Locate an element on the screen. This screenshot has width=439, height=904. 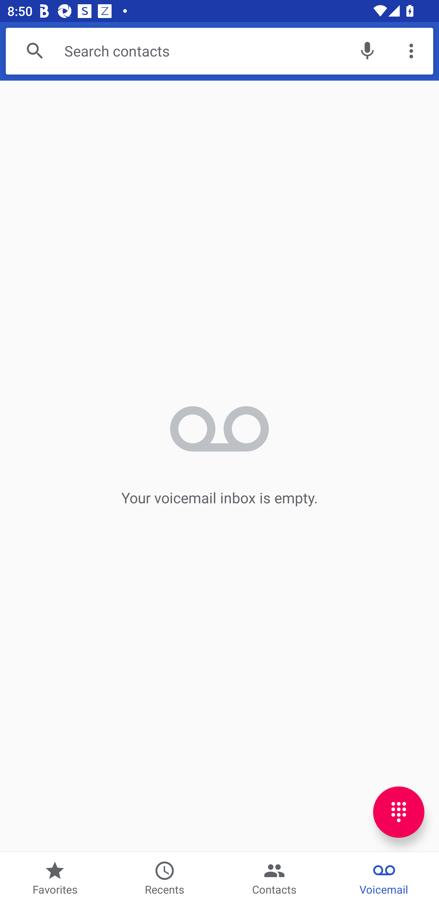
Recents is located at coordinates (165, 878).